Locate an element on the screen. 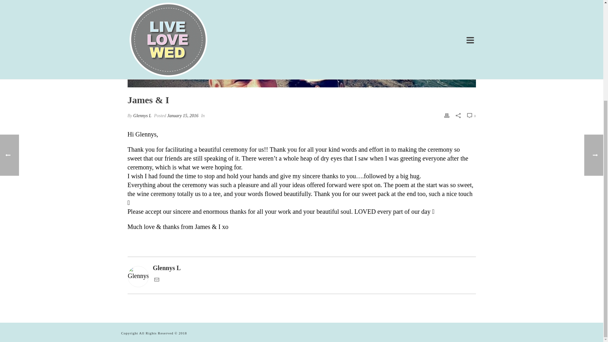  Posts by Glennys L is located at coordinates (142, 115).